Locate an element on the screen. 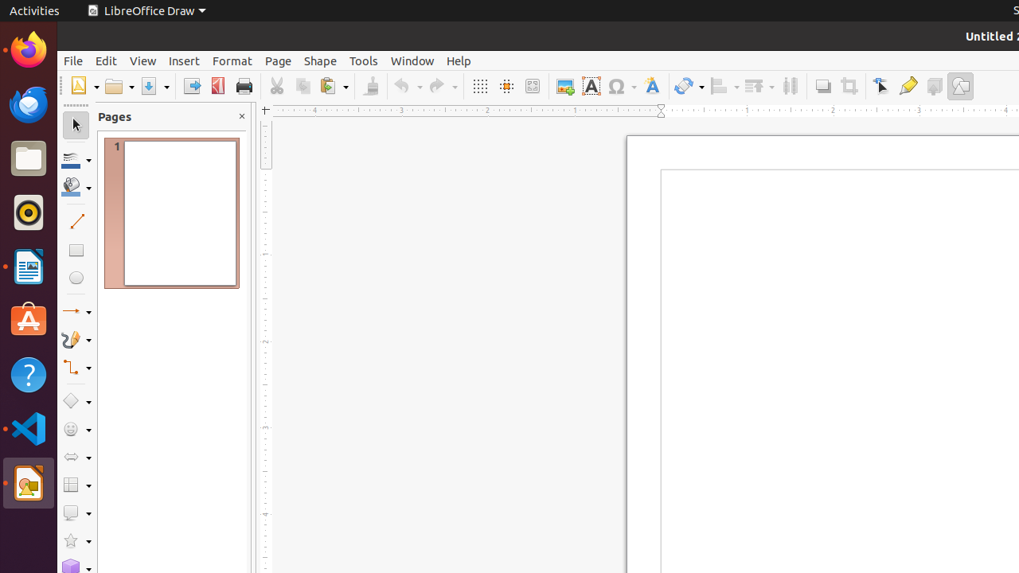 Image resolution: width=1019 pixels, height=573 pixels. Symbol Shapes is located at coordinates (76, 430).